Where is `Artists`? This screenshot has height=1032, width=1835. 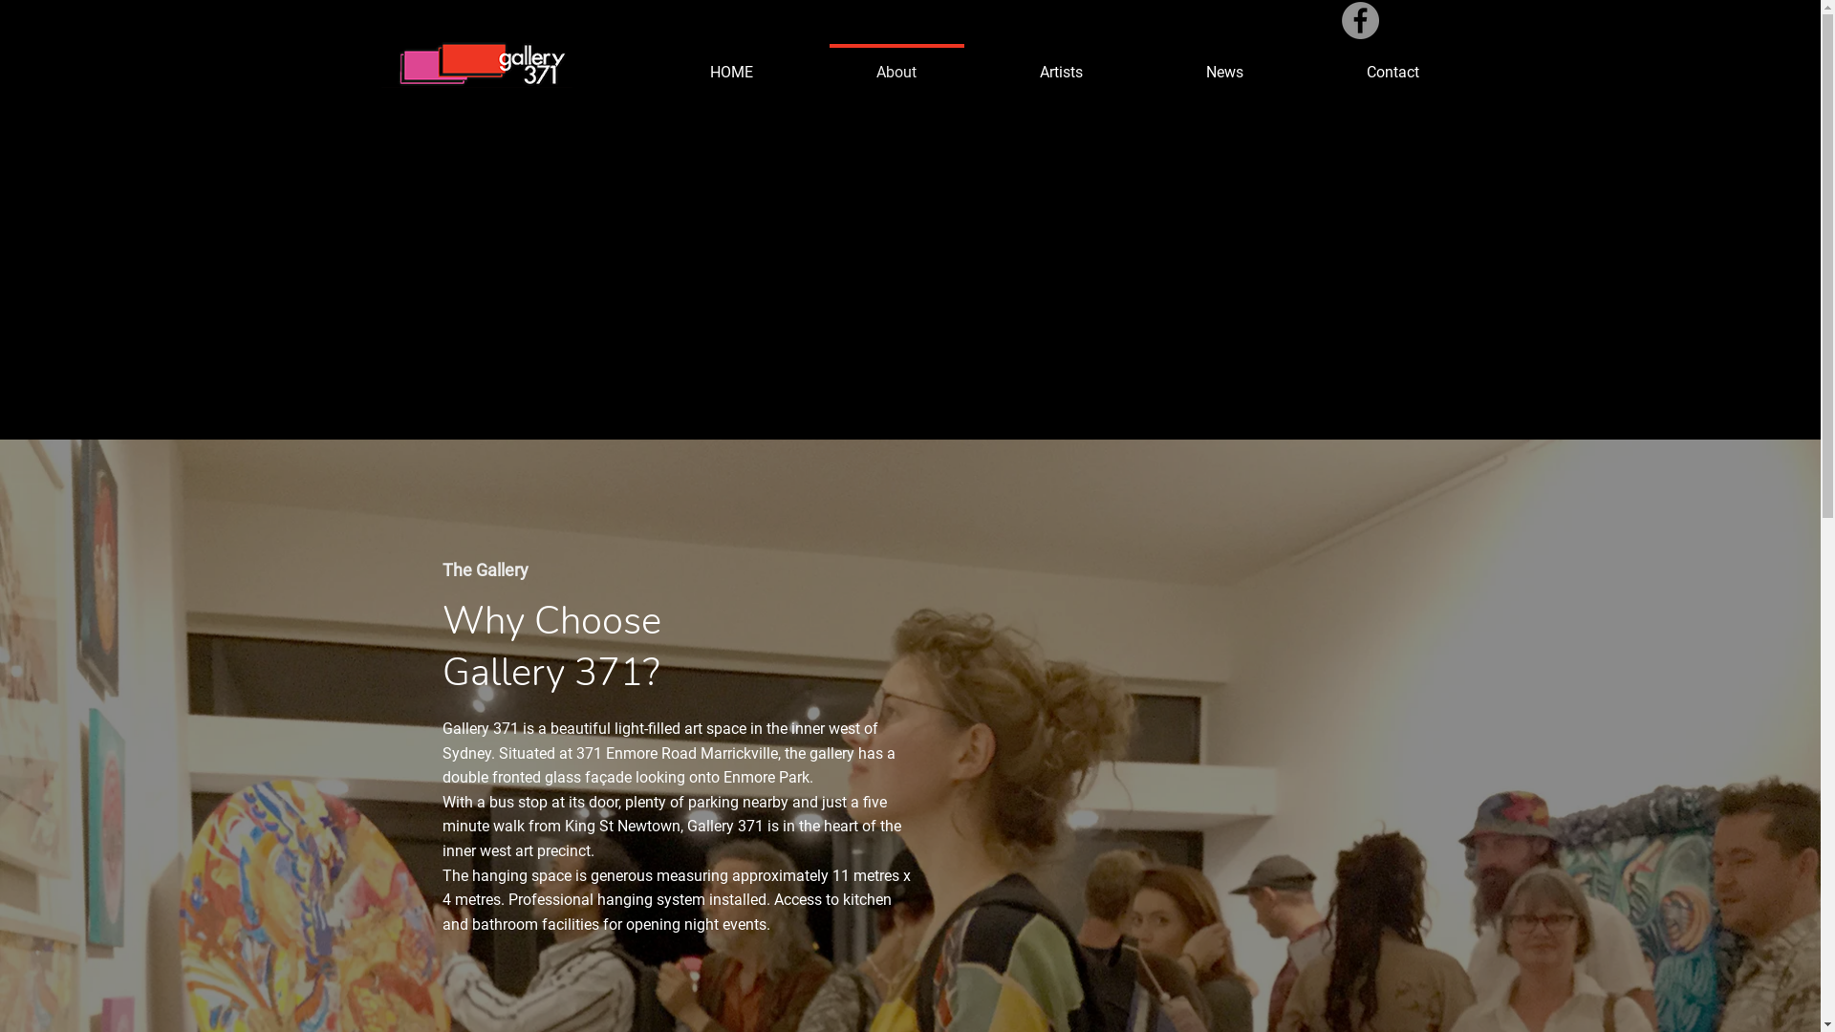 Artists is located at coordinates (1062, 63).